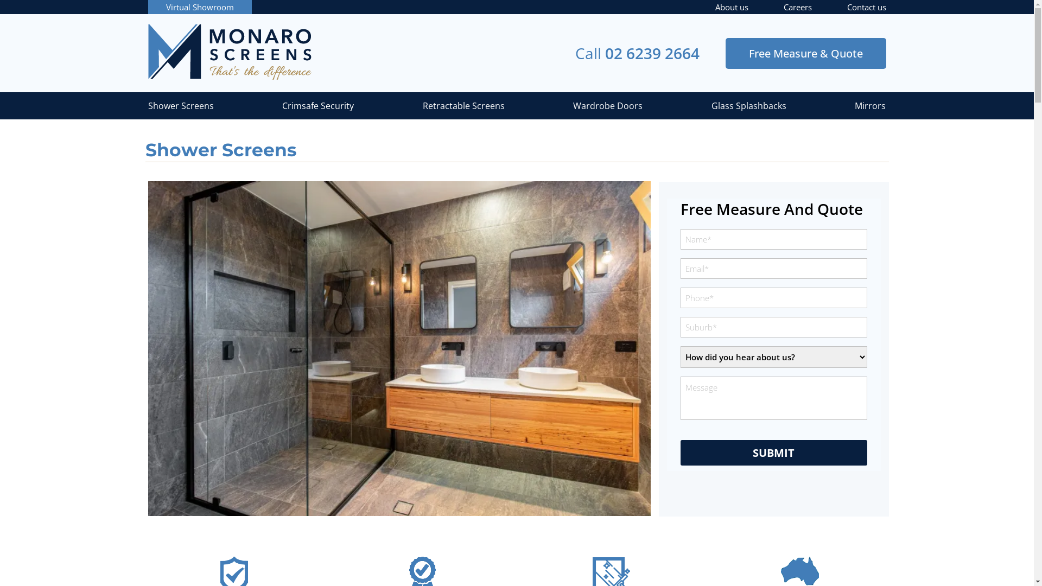 Image resolution: width=1042 pixels, height=586 pixels. What do you see at coordinates (774, 453) in the screenshot?
I see `Submit` at bounding box center [774, 453].